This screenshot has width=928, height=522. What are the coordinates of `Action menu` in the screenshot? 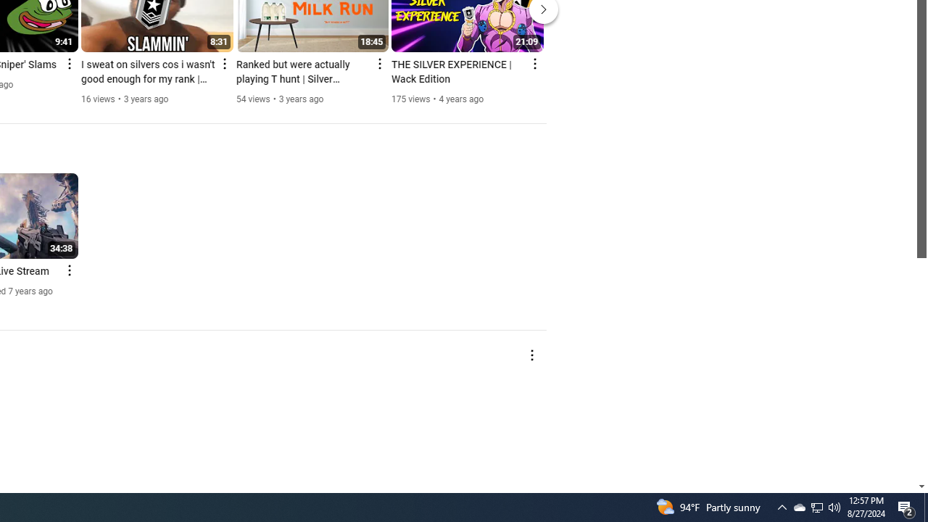 It's located at (70, 270).